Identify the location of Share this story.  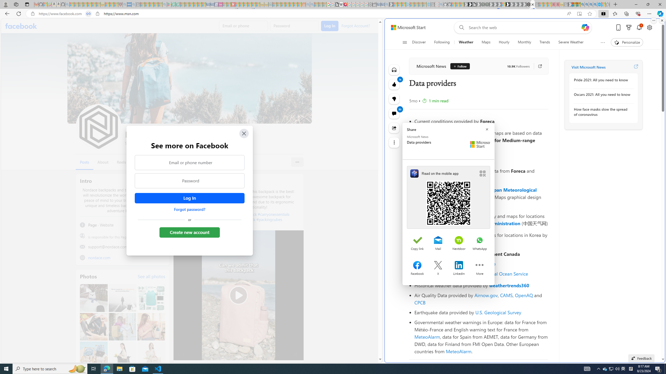
(394, 128).